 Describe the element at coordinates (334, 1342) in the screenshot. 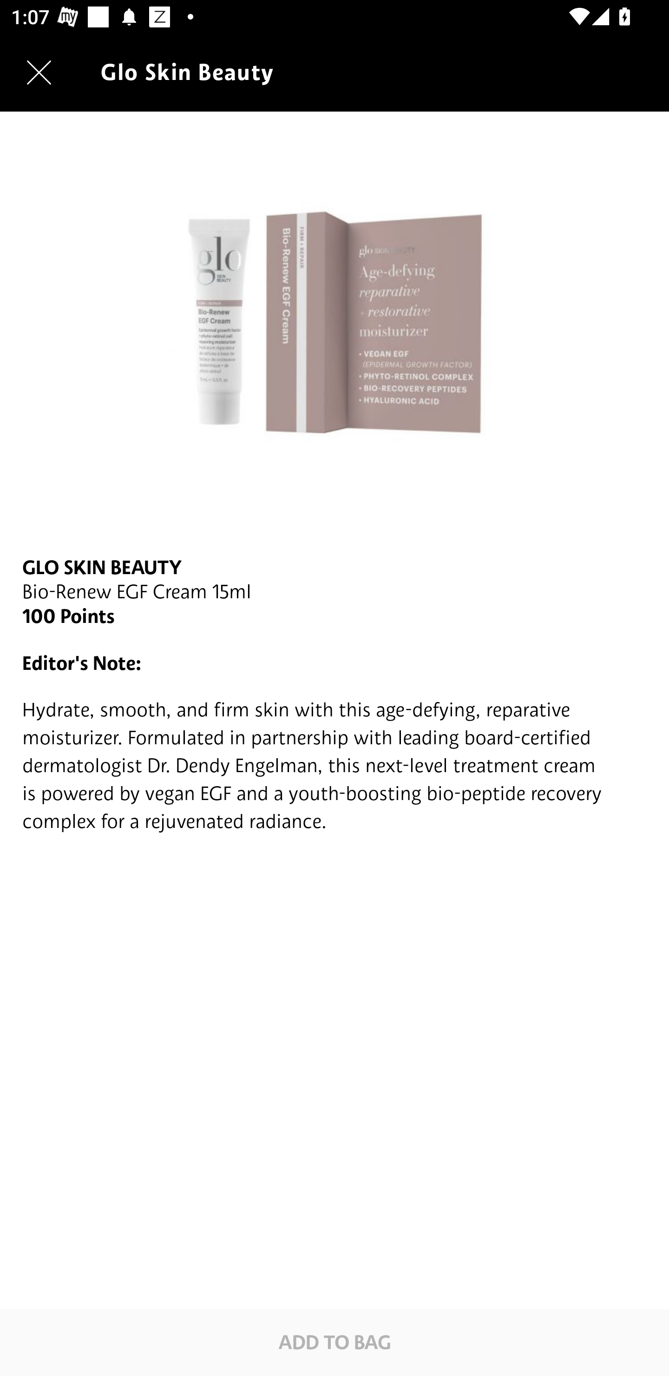

I see `ADD TO BAG` at that location.